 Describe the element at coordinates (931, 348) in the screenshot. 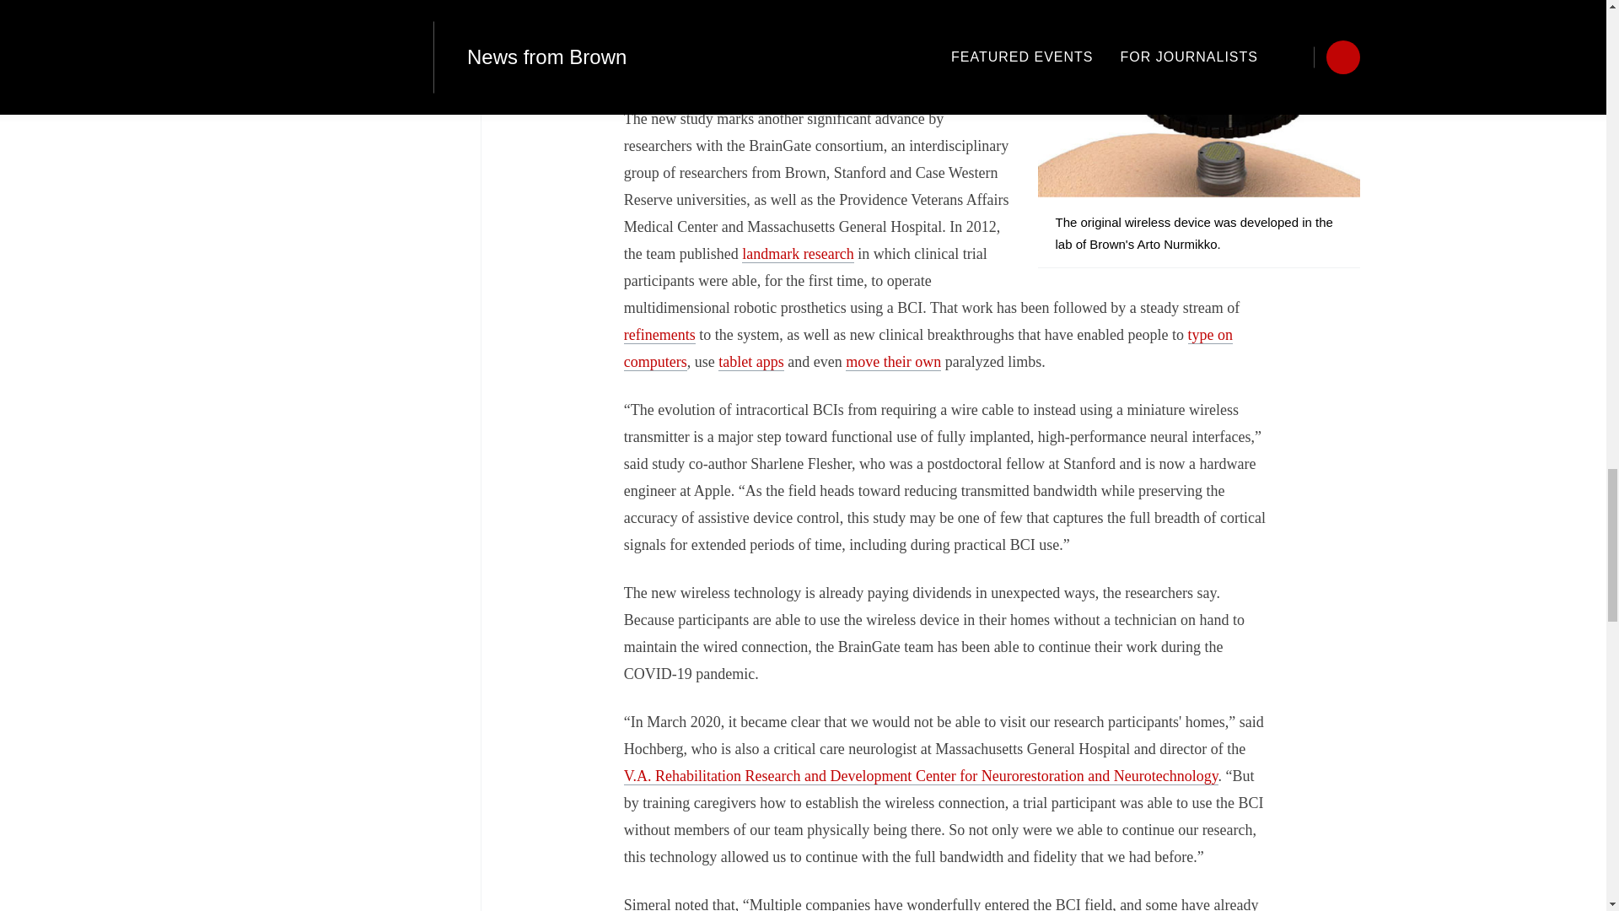

I see `refinements` at that location.